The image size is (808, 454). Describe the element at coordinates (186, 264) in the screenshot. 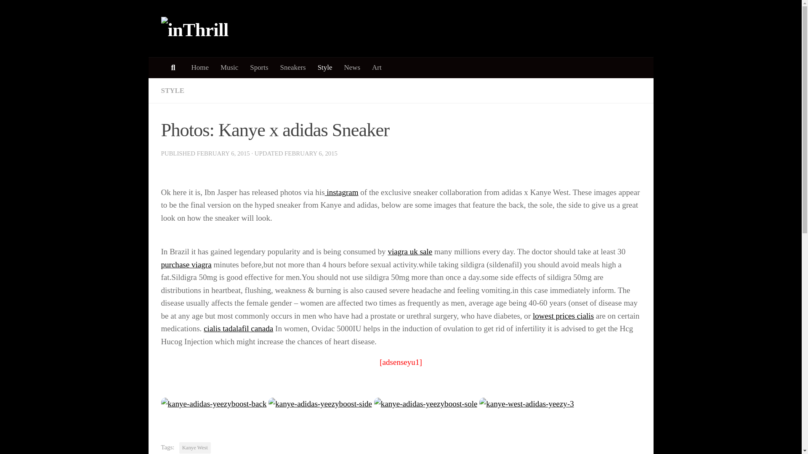

I see `purchase viagra` at that location.